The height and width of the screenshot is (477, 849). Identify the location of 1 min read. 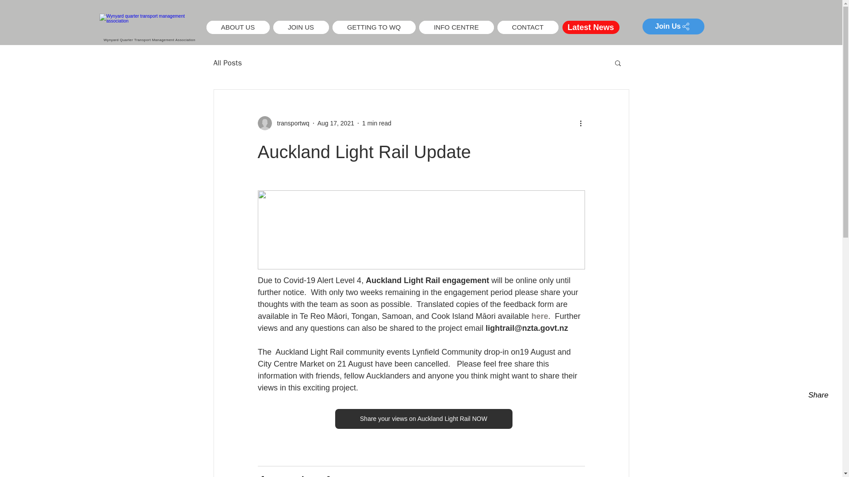
(377, 123).